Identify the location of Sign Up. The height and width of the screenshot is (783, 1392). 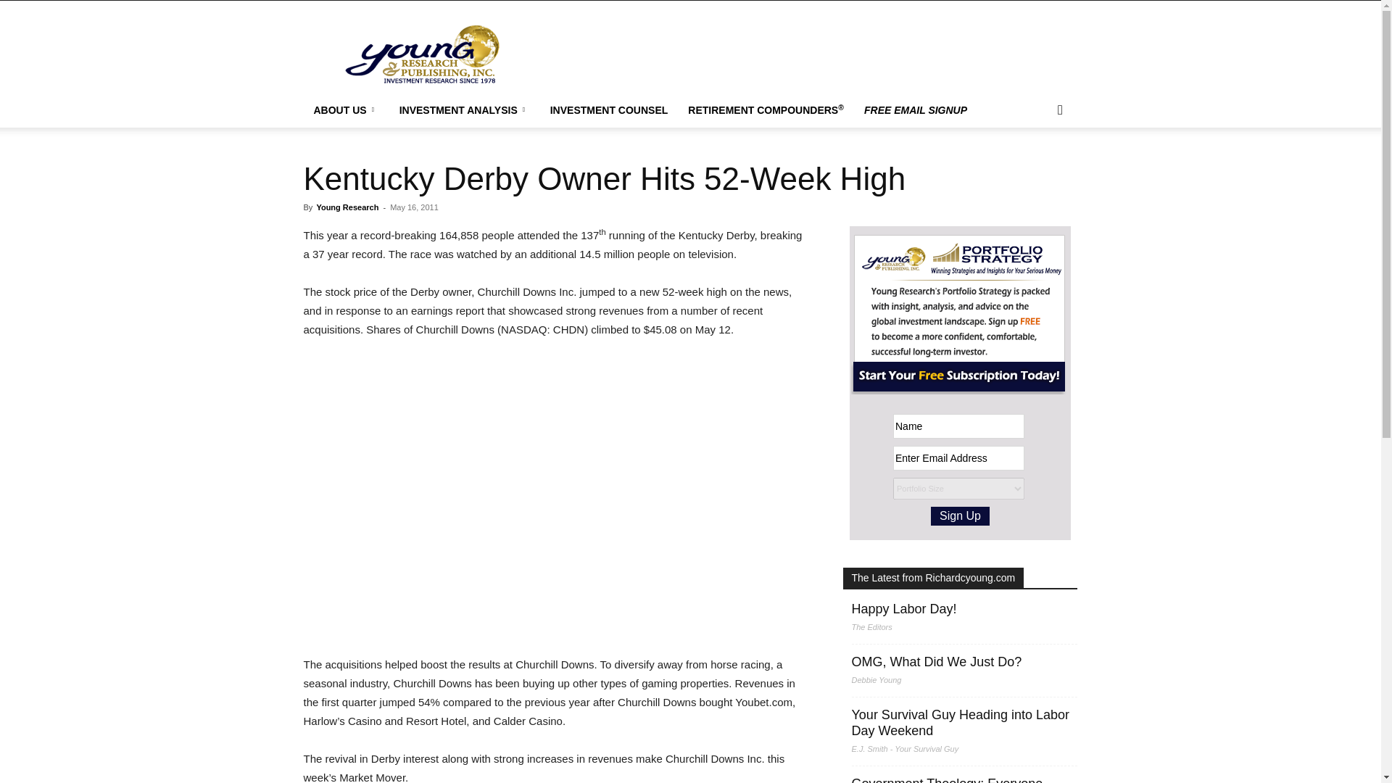
(960, 515).